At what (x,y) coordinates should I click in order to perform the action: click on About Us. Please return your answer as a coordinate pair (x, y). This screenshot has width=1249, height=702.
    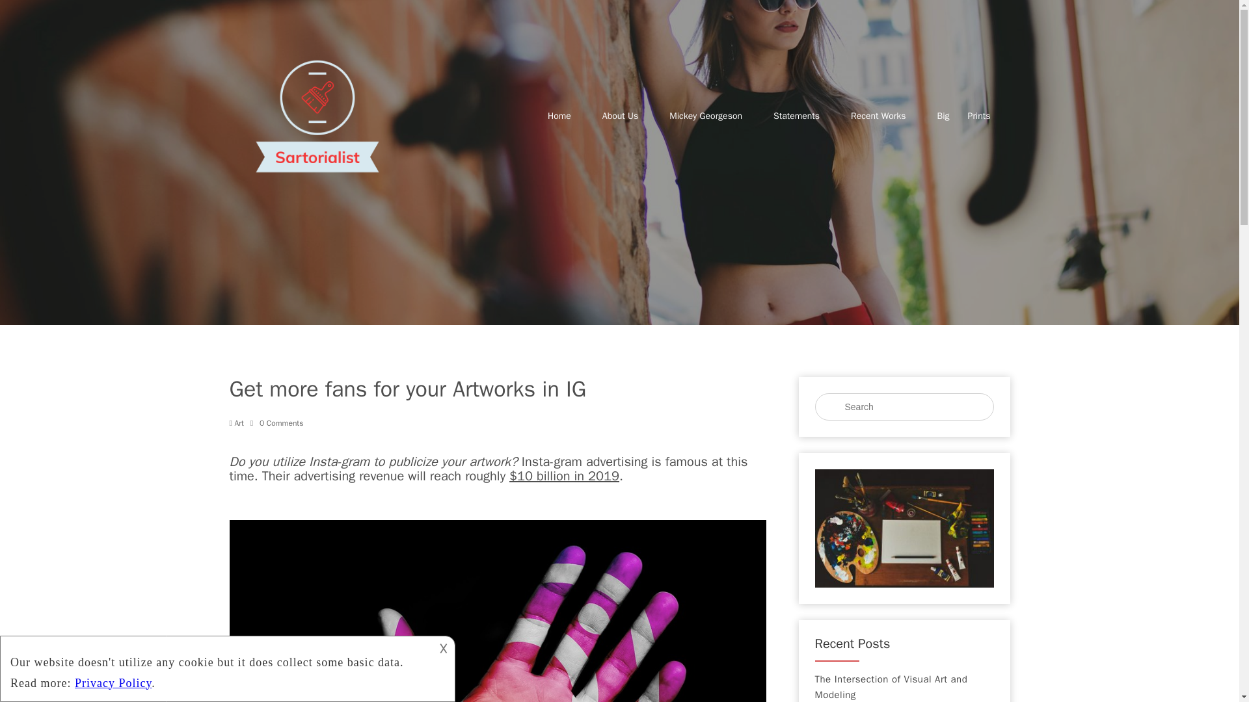
    Looking at the image, I should click on (620, 116).